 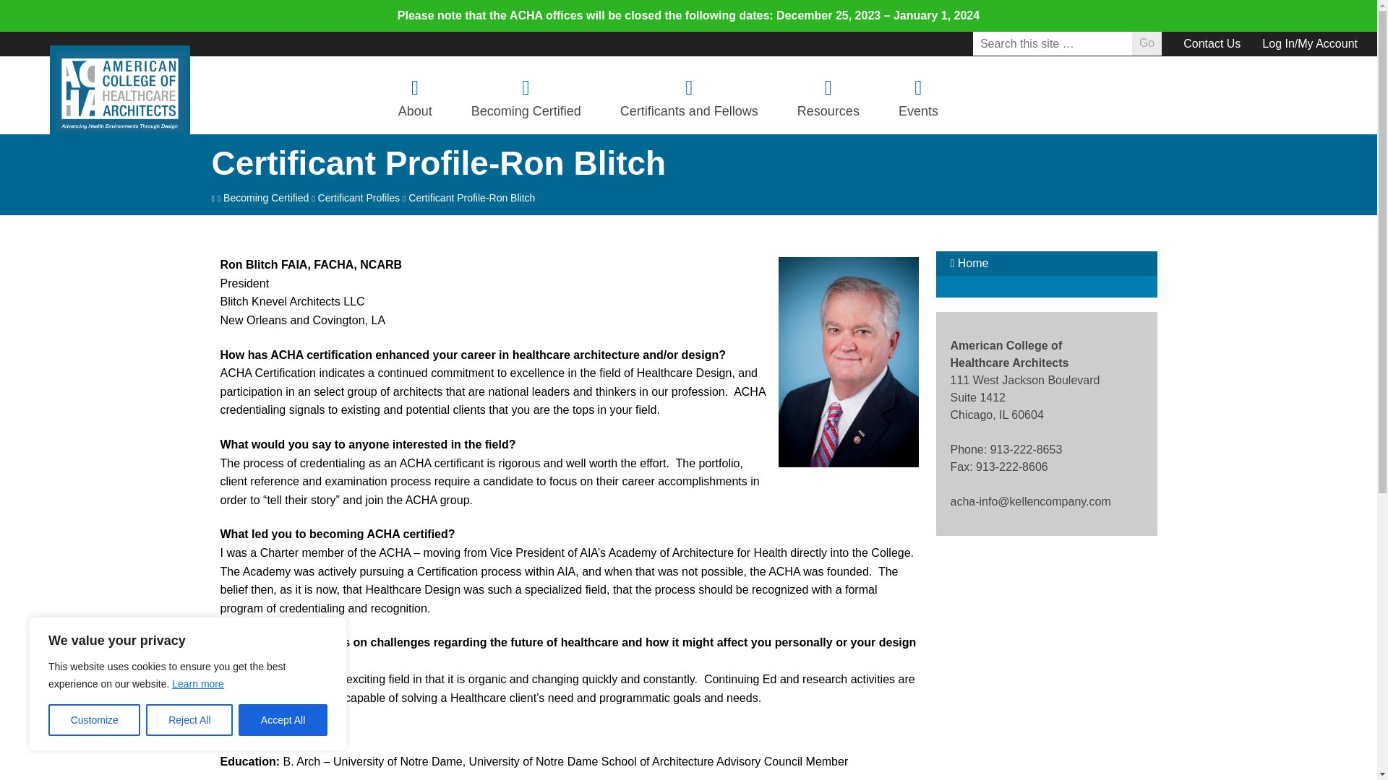 What do you see at coordinates (198, 683) in the screenshot?
I see `Learn more` at bounding box center [198, 683].